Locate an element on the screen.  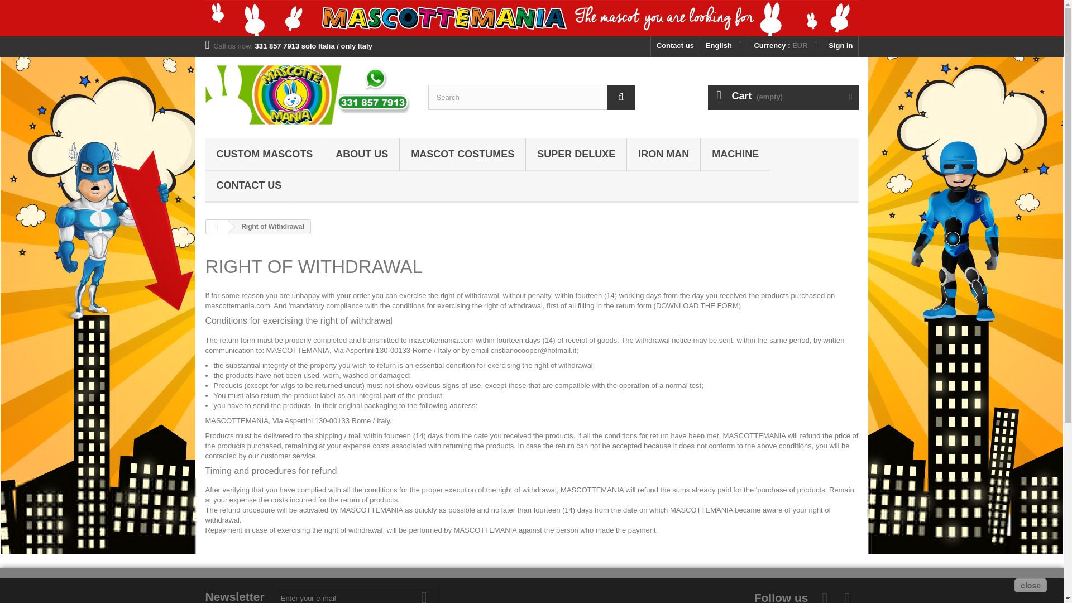
CONTACT US is located at coordinates (249, 185).